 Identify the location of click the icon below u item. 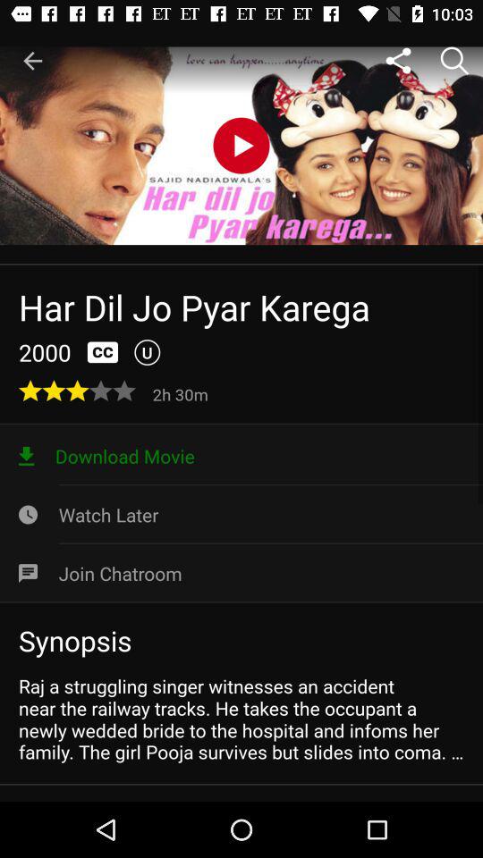
(182, 393).